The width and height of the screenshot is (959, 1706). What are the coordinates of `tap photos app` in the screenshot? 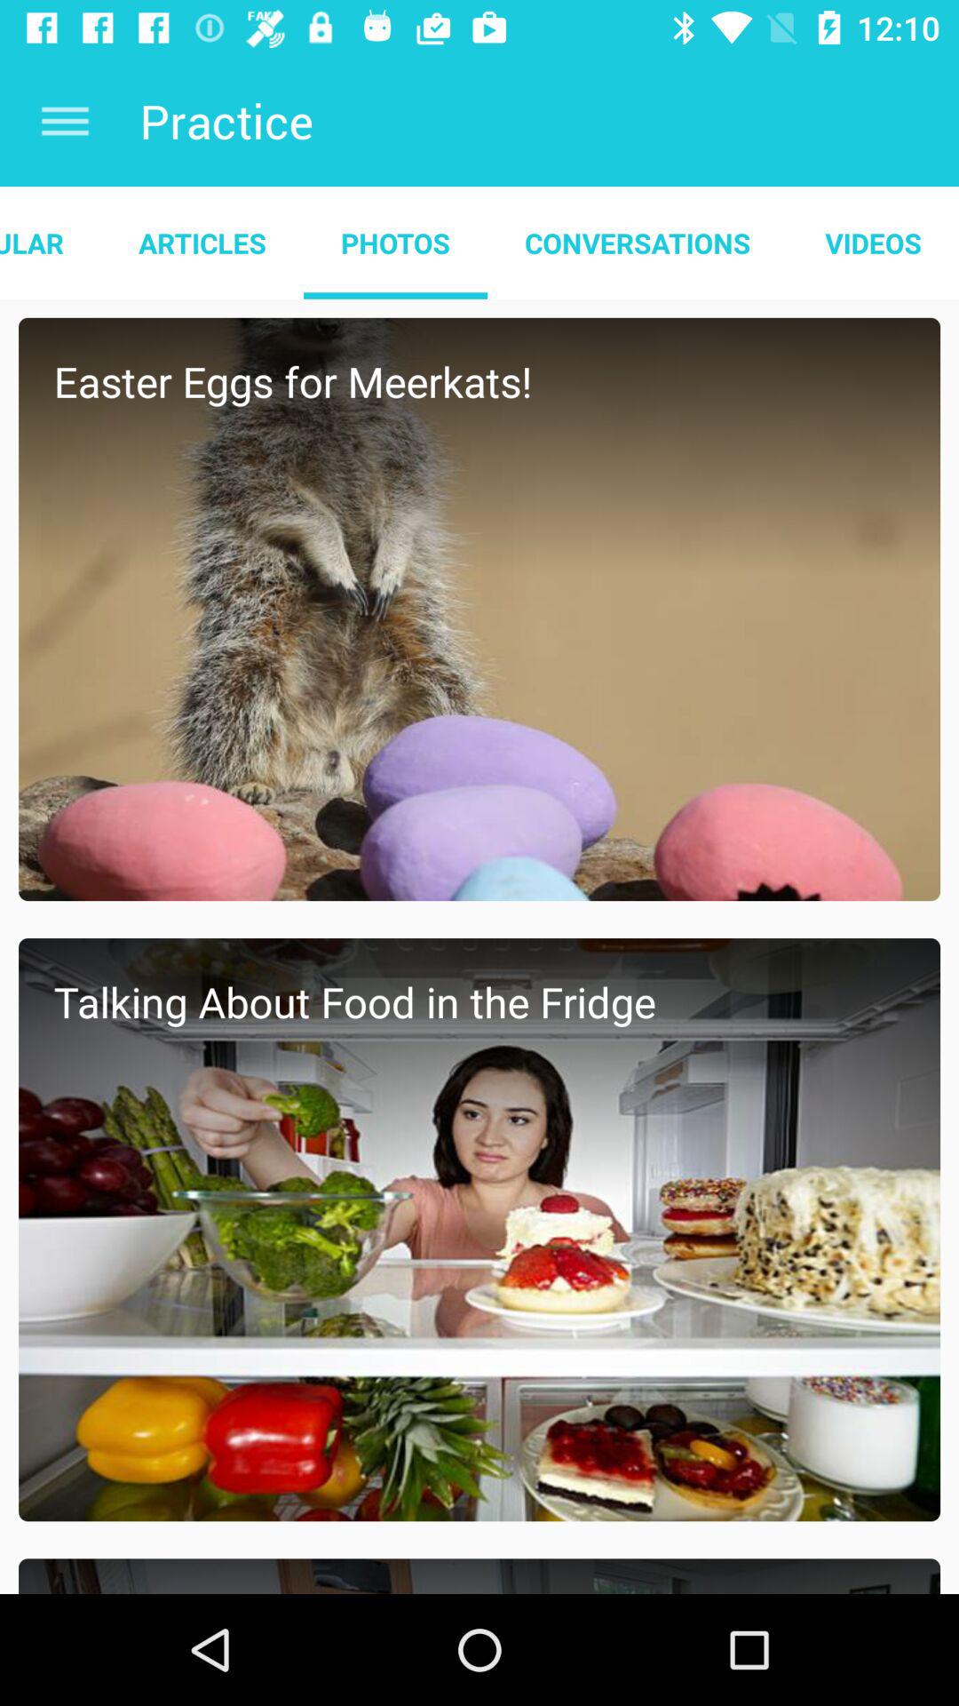 It's located at (394, 243).